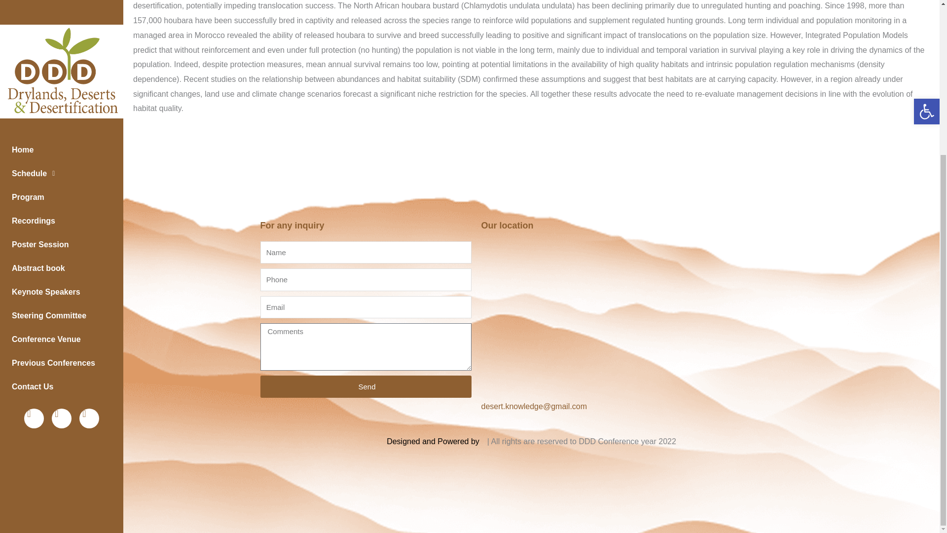 The width and height of the screenshot is (947, 533). Describe the element at coordinates (61, 56) in the screenshot. I see `Abstract book` at that location.